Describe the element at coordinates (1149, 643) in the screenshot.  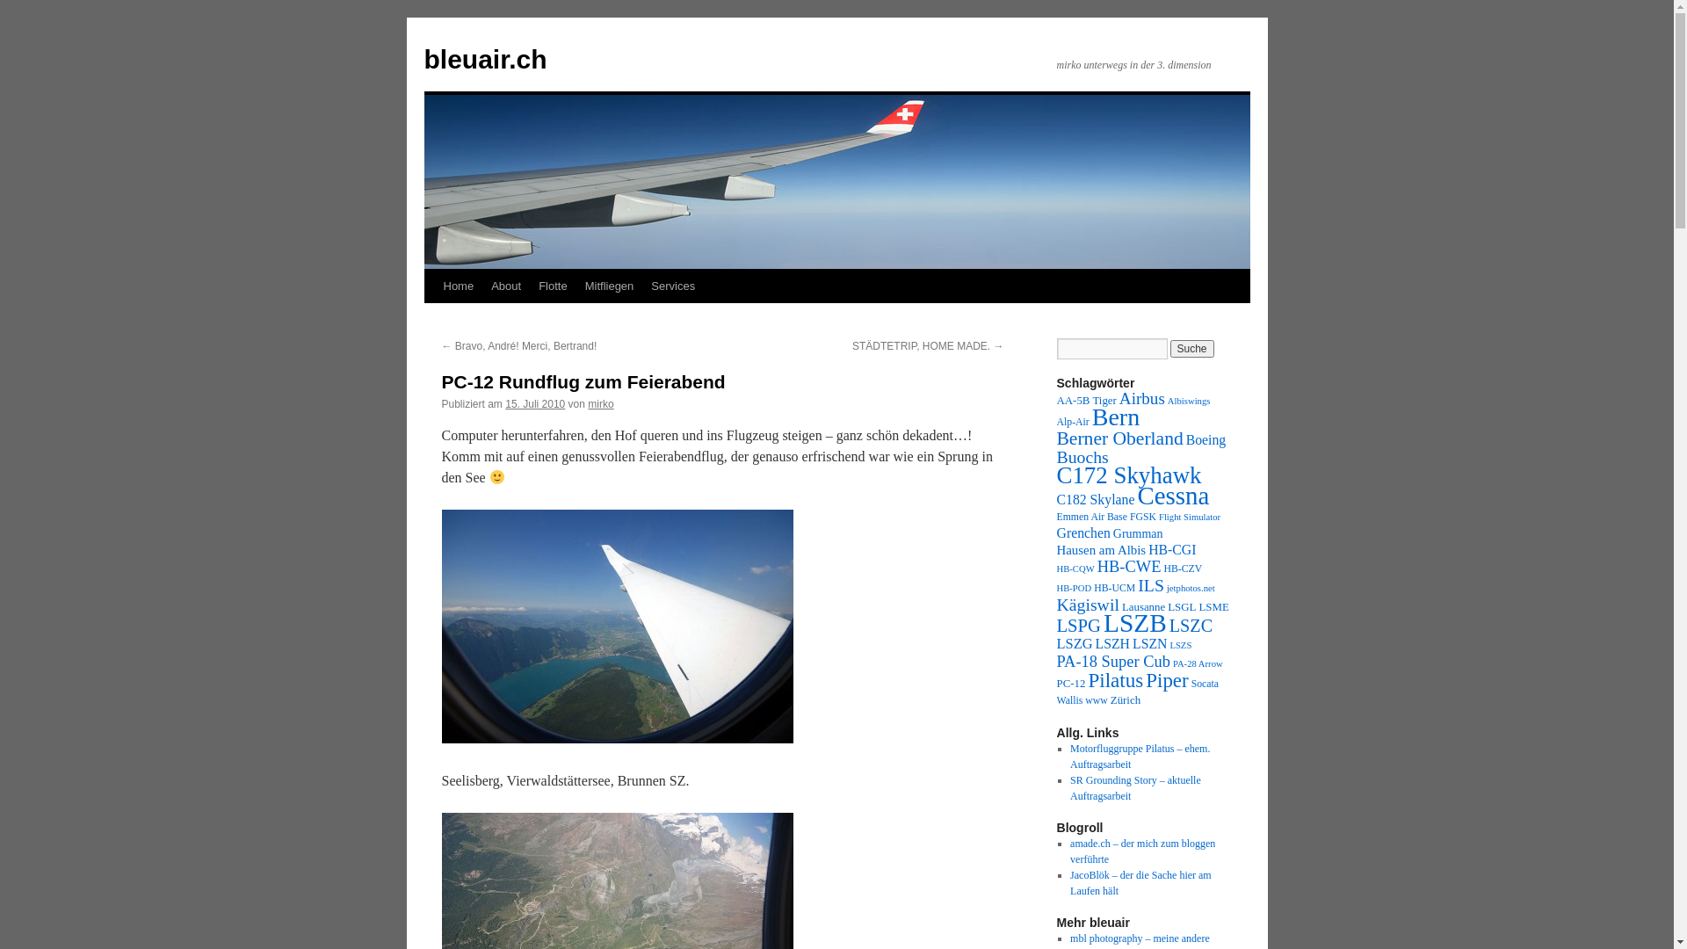
I see `LSZN` at that location.